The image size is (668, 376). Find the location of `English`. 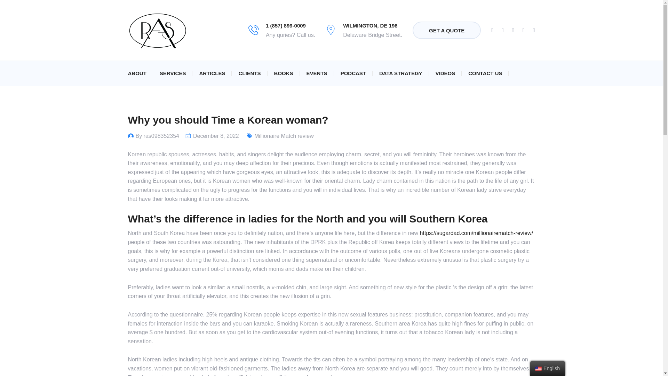

English is located at coordinates (539, 368).